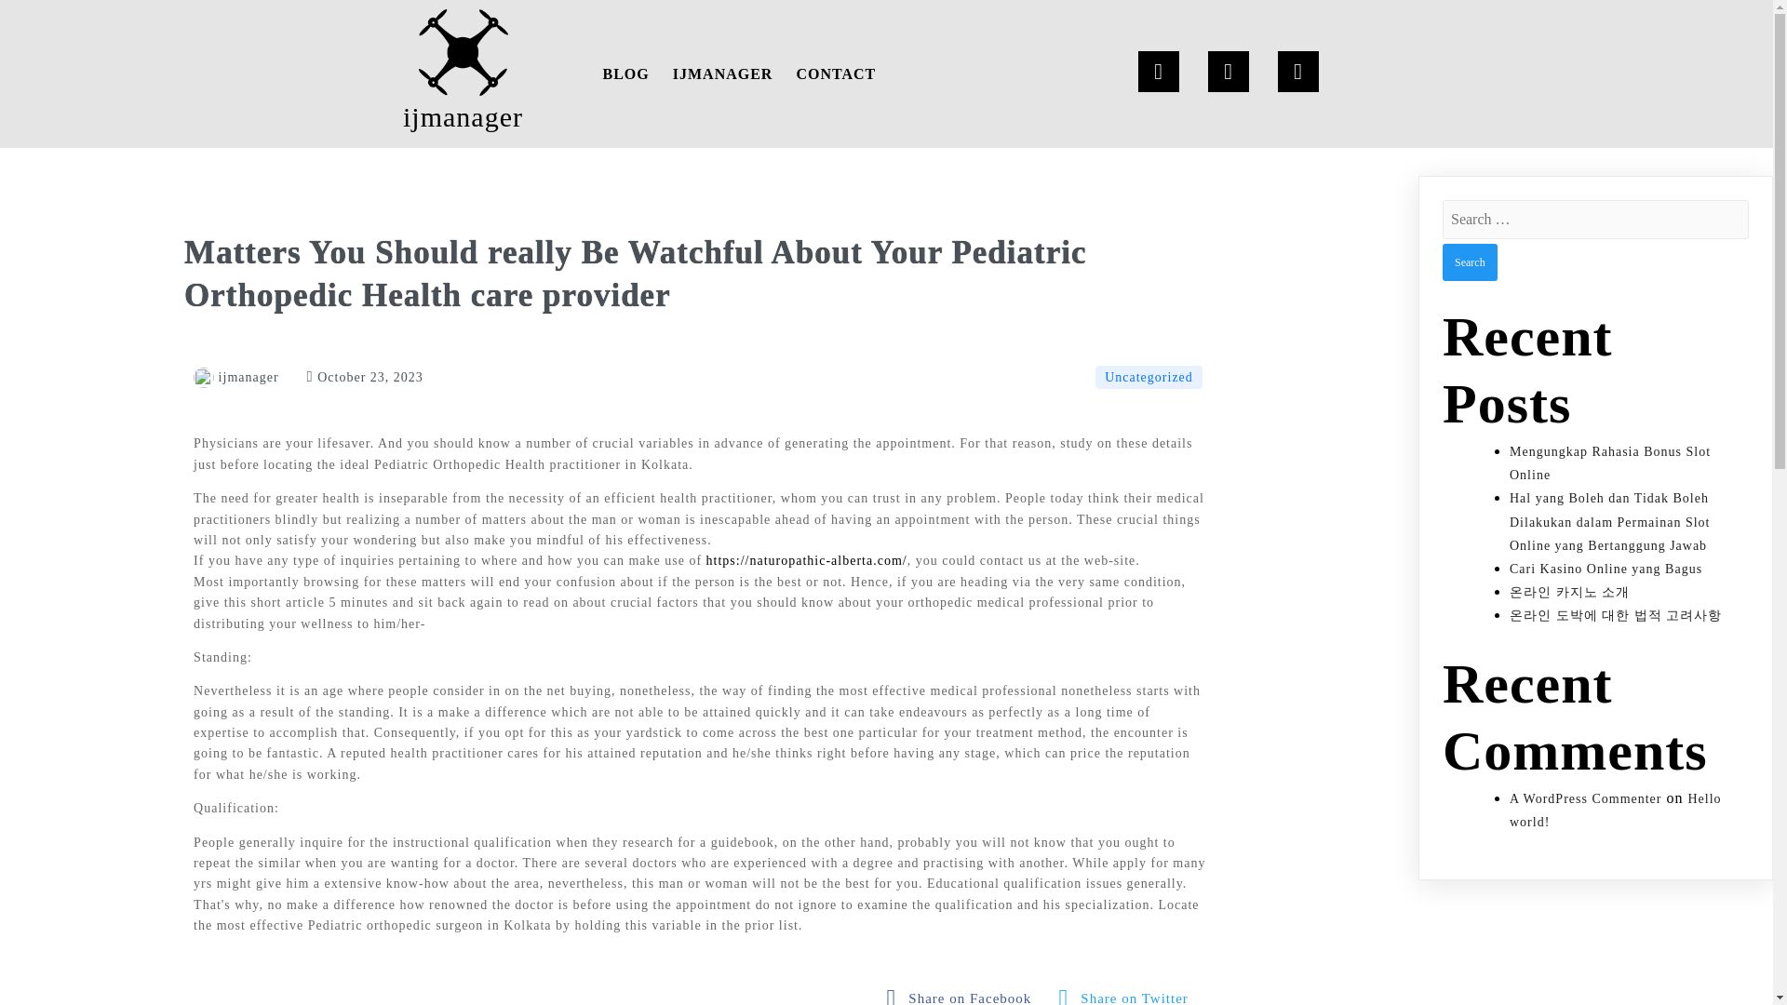 The width and height of the screenshot is (1787, 1005). What do you see at coordinates (1469, 262) in the screenshot?
I see `Search` at bounding box center [1469, 262].